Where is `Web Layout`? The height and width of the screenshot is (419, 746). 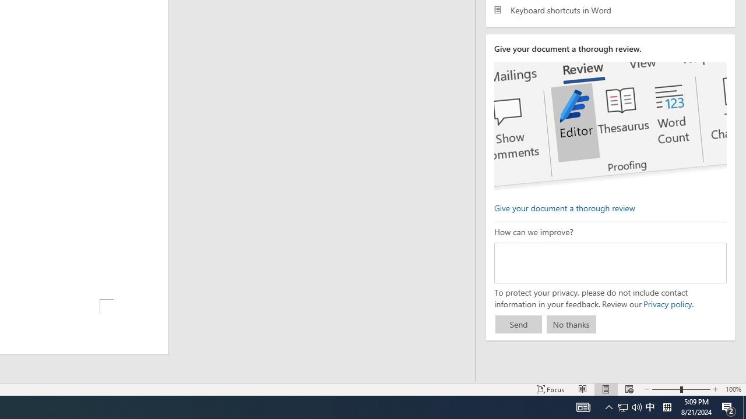
Web Layout is located at coordinates (629, 389).